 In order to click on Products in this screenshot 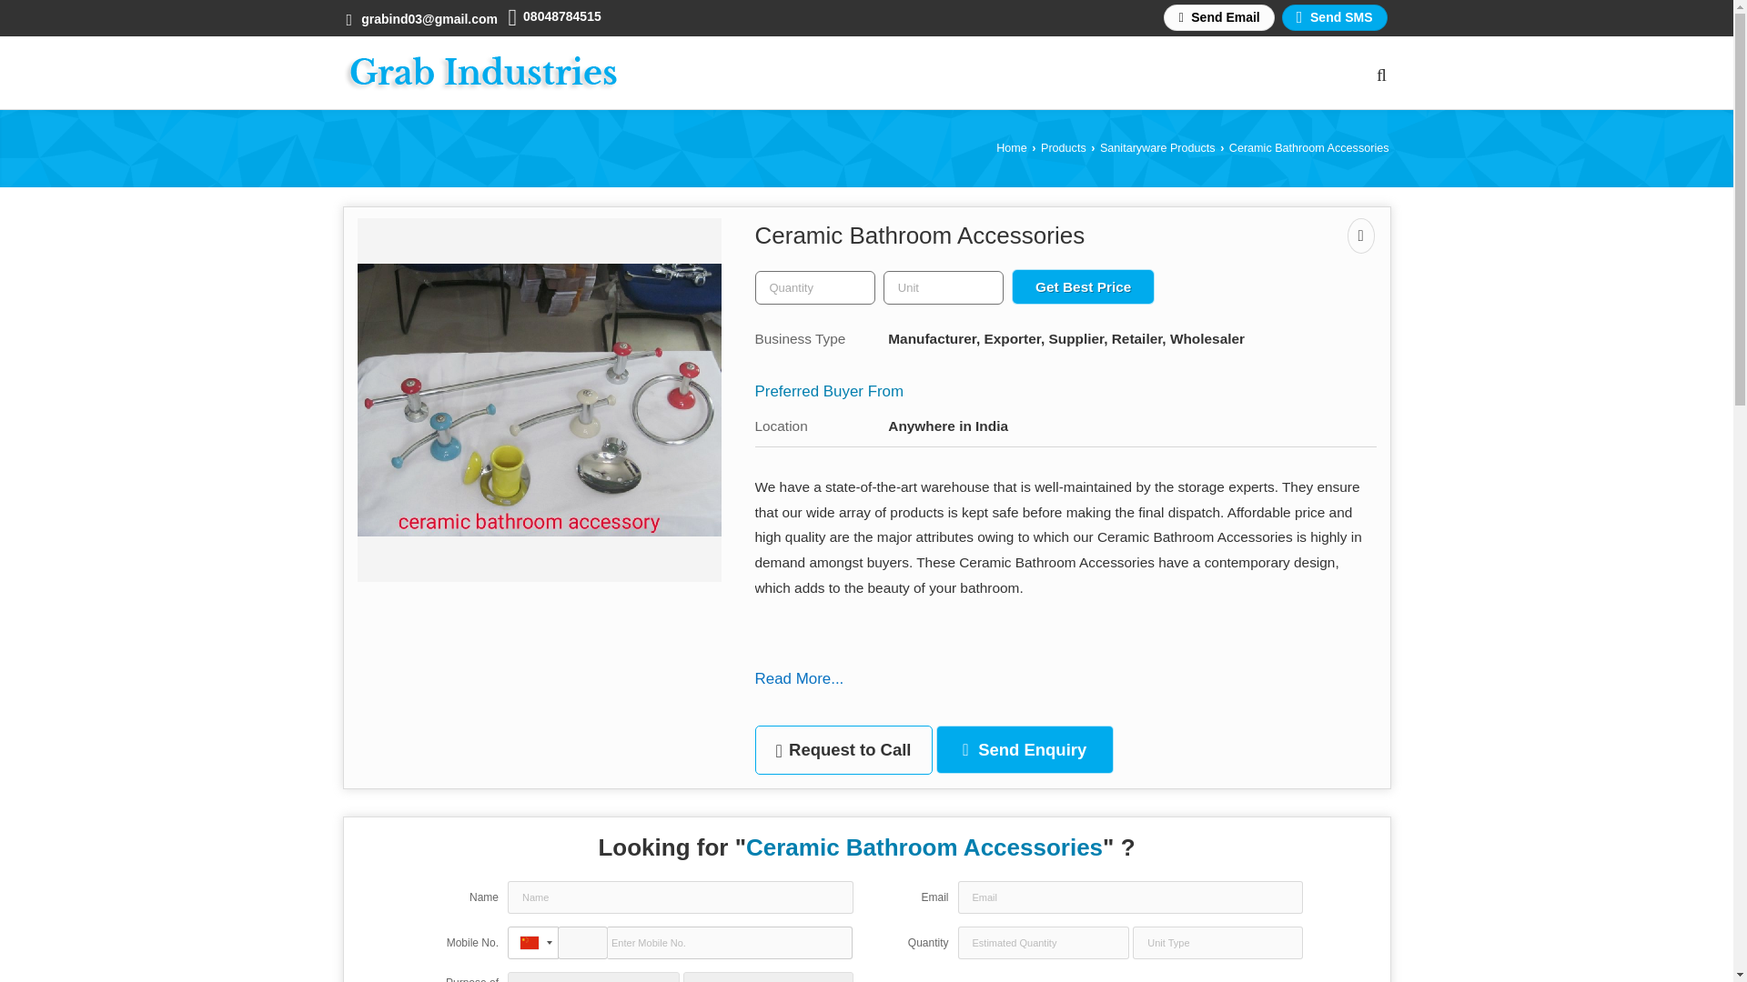, I will do `click(1064, 147)`.